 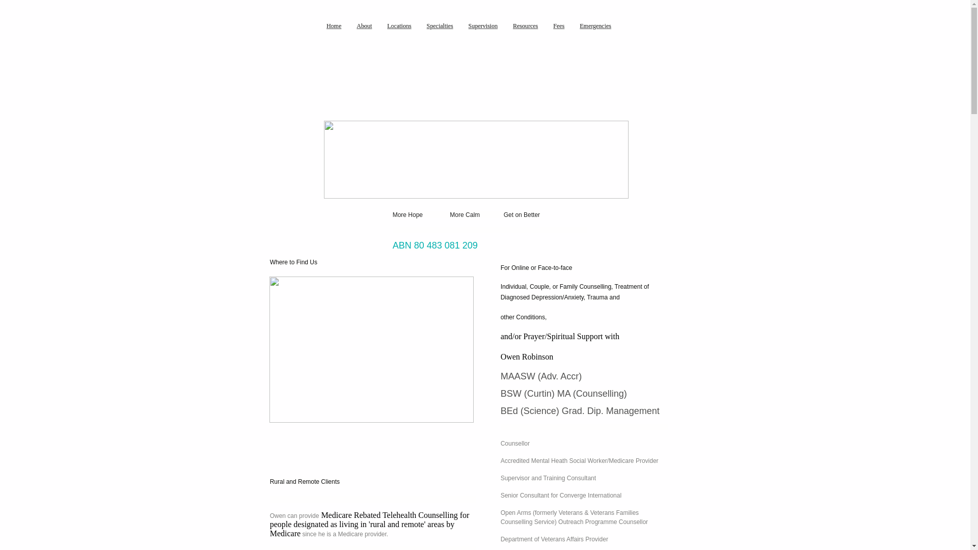 What do you see at coordinates (483, 26) in the screenshot?
I see `Supervision` at bounding box center [483, 26].